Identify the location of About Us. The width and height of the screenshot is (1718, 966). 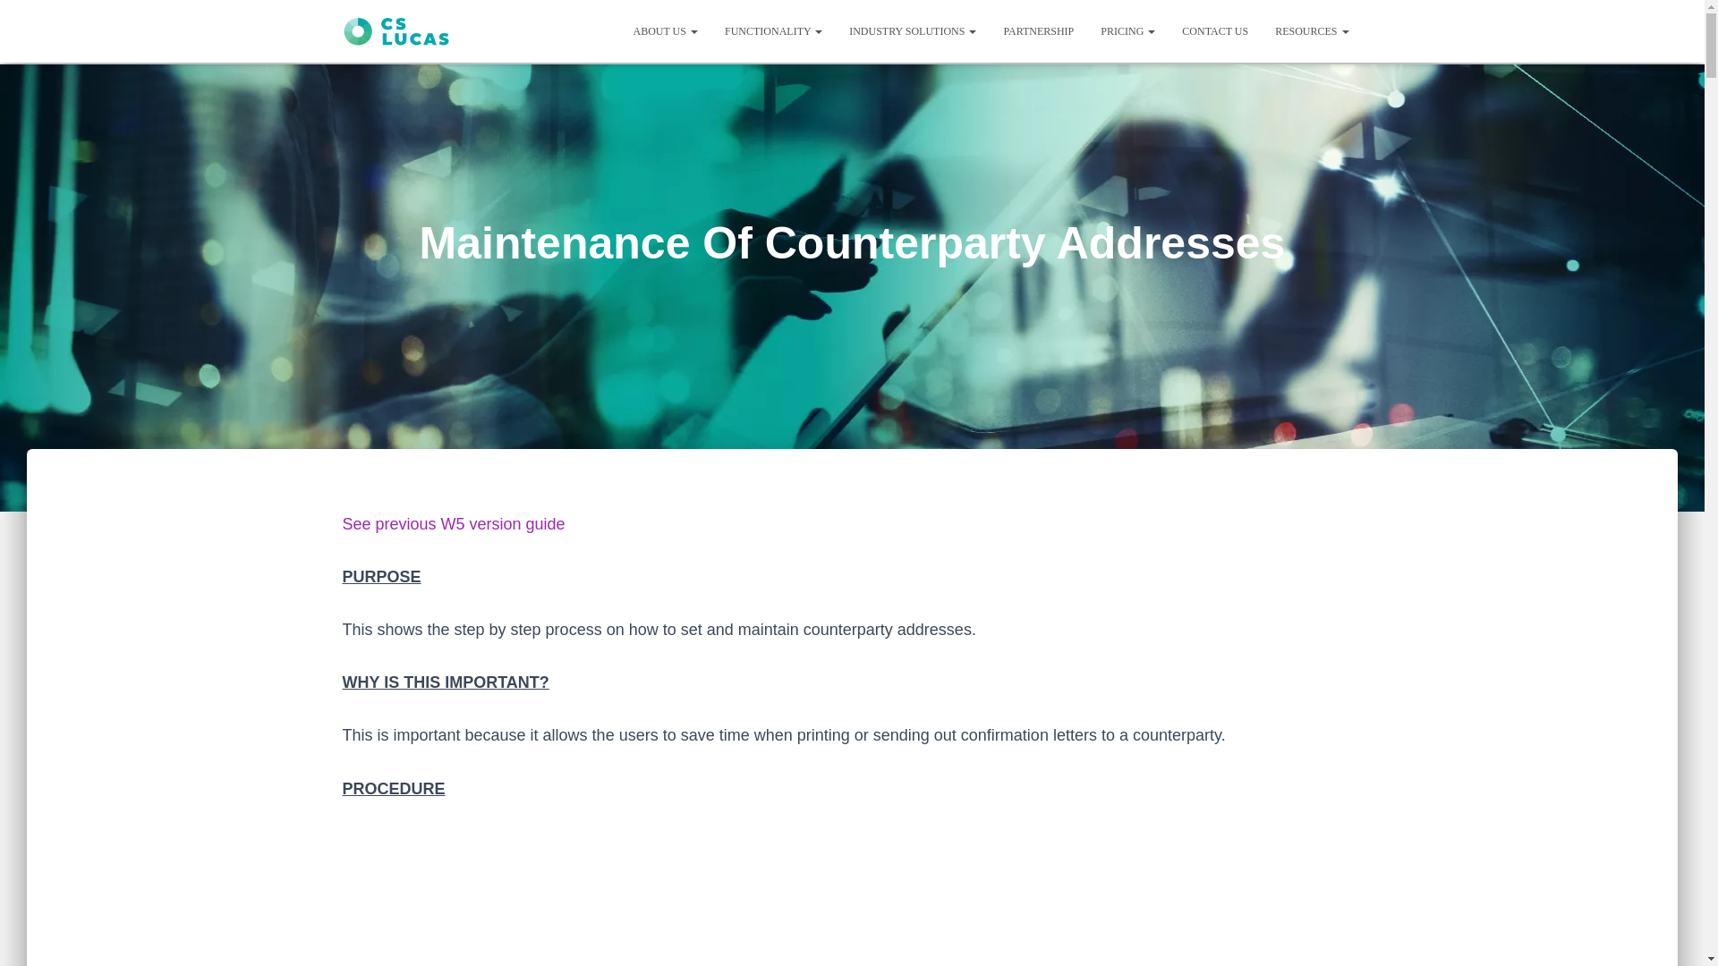
(664, 30).